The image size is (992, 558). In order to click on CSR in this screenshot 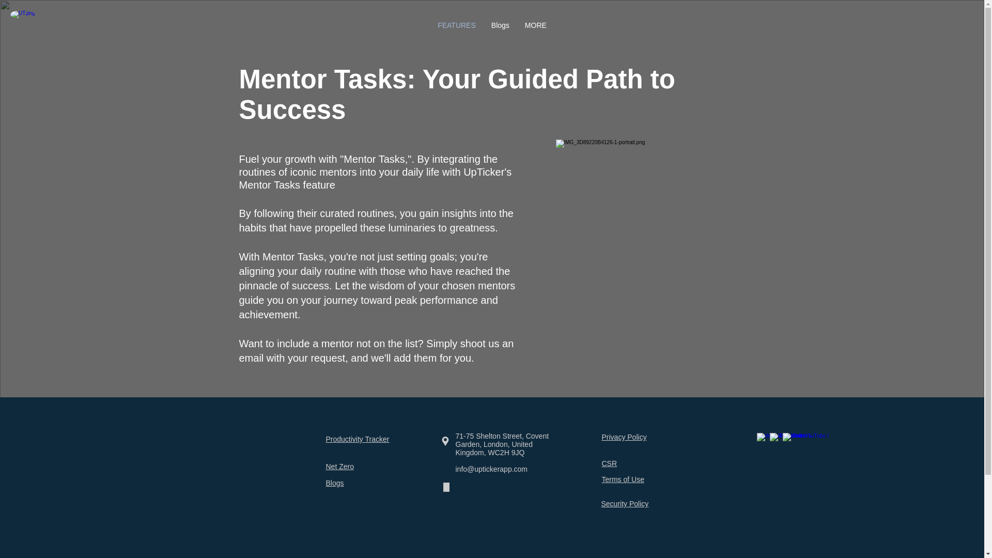, I will do `click(609, 463)`.